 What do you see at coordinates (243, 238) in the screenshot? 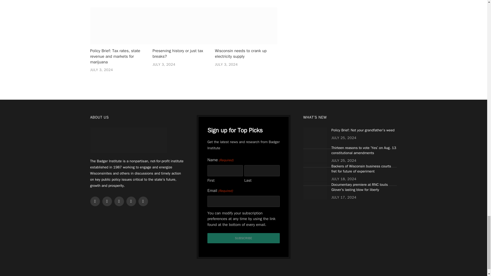
I see `Subscribe` at bounding box center [243, 238].